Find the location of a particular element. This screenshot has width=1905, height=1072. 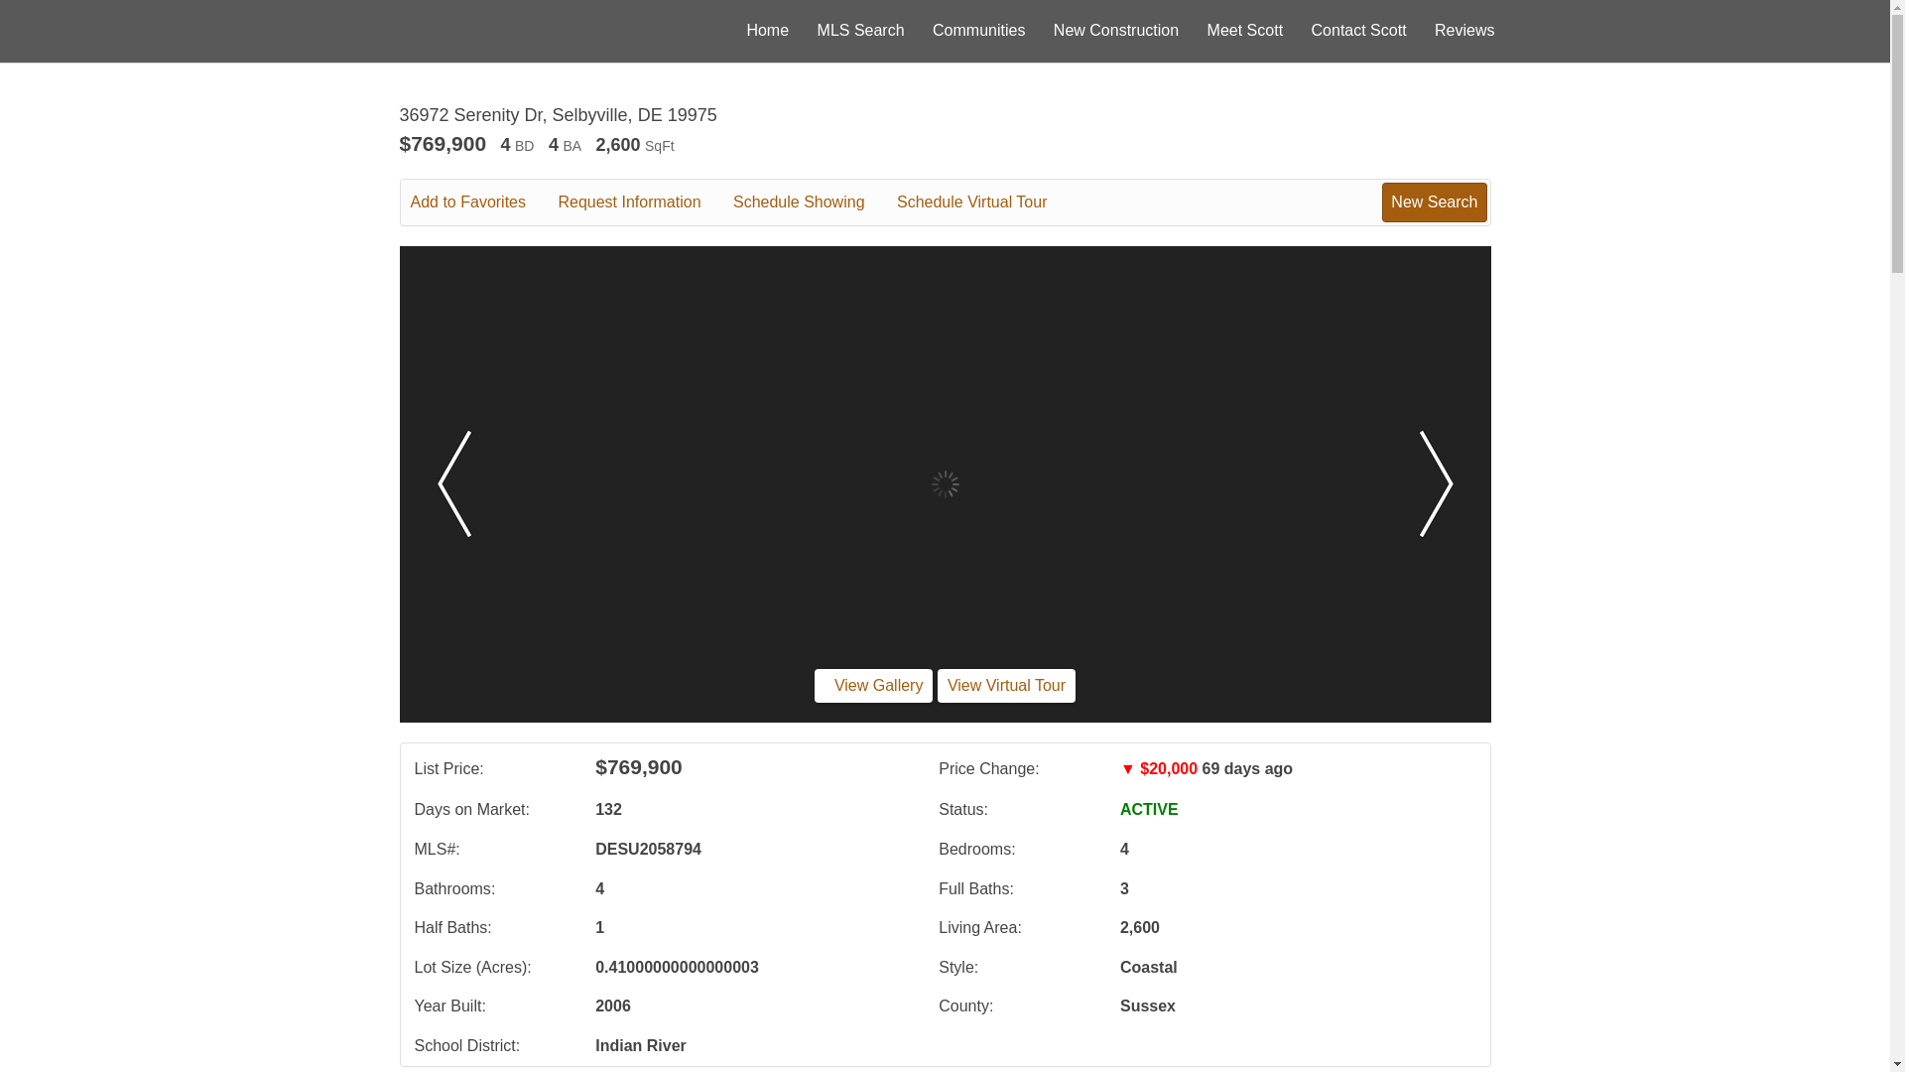

New Search is located at coordinates (1434, 201).